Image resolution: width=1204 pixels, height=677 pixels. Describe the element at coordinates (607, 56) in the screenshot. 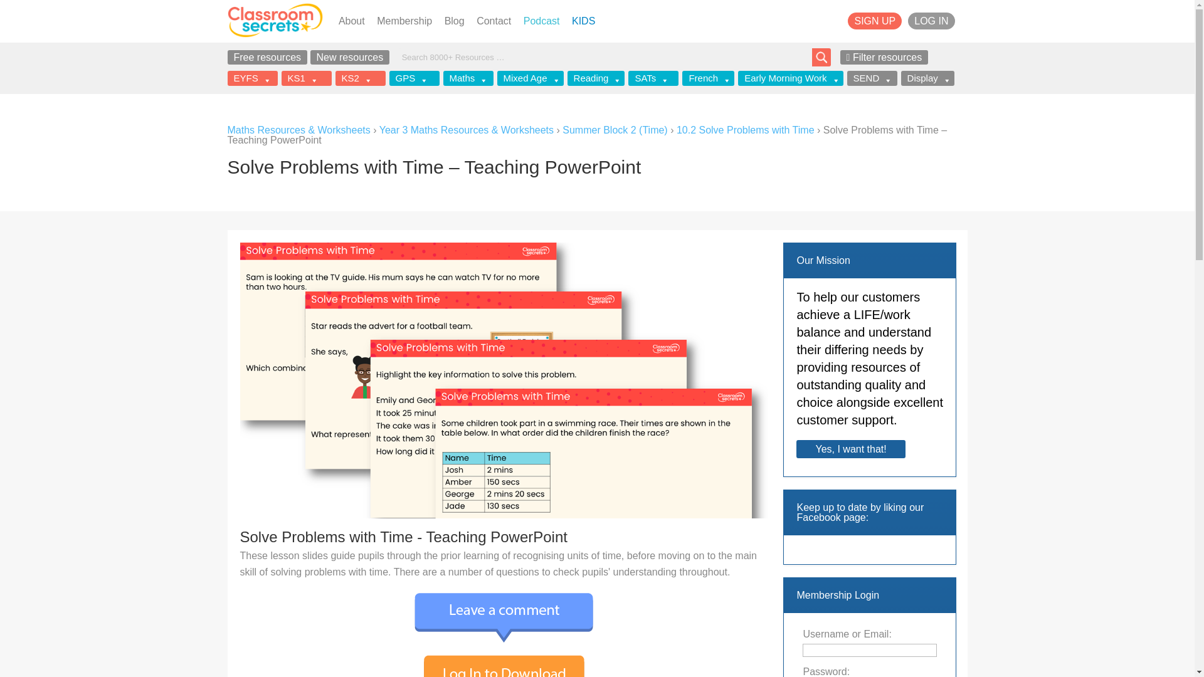

I see `Search for:` at that location.